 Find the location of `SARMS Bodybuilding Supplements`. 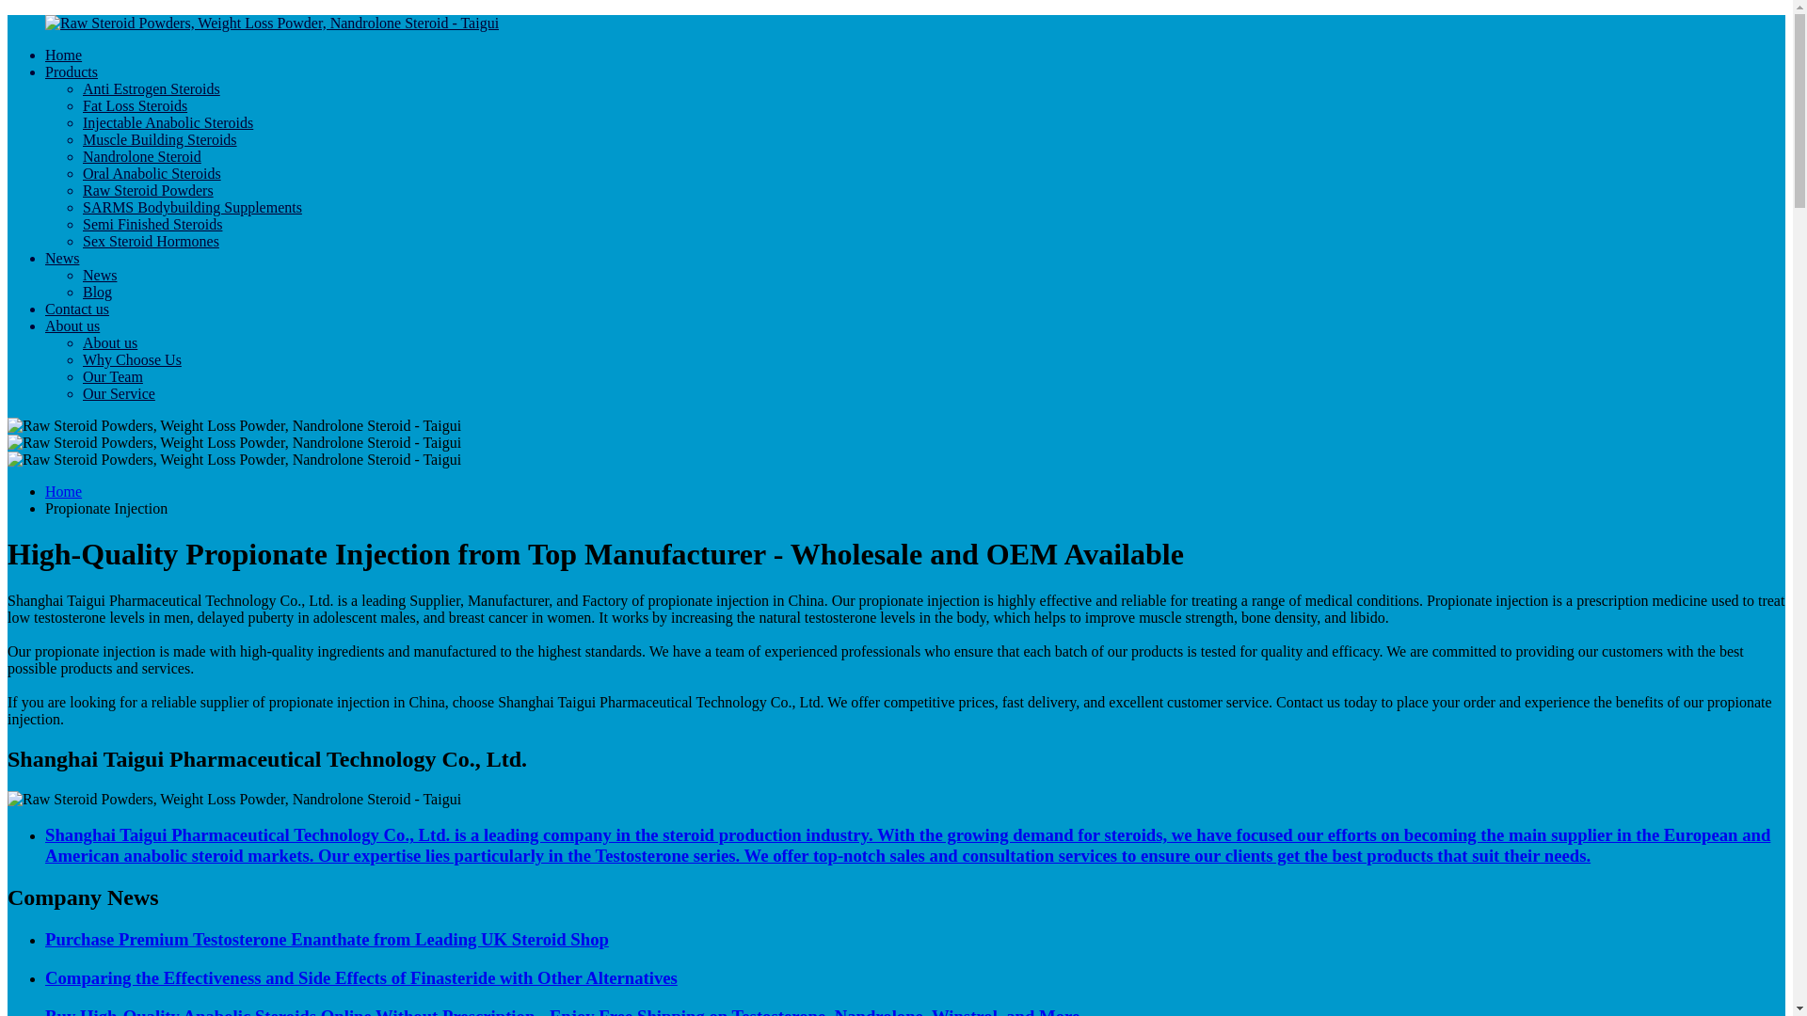

SARMS Bodybuilding Supplements is located at coordinates (192, 207).